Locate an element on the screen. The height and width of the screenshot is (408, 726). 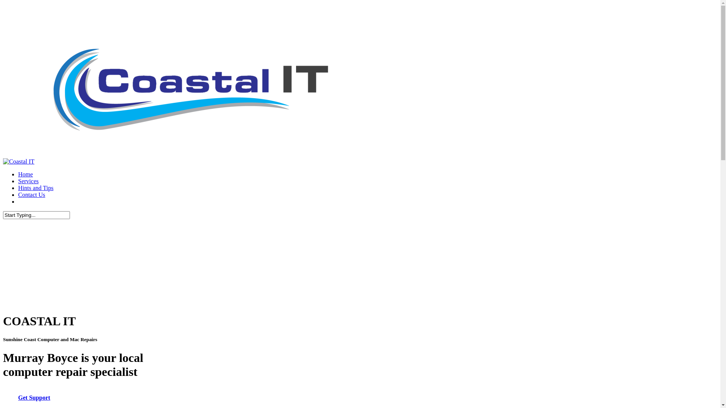
Home is located at coordinates (26, 175).